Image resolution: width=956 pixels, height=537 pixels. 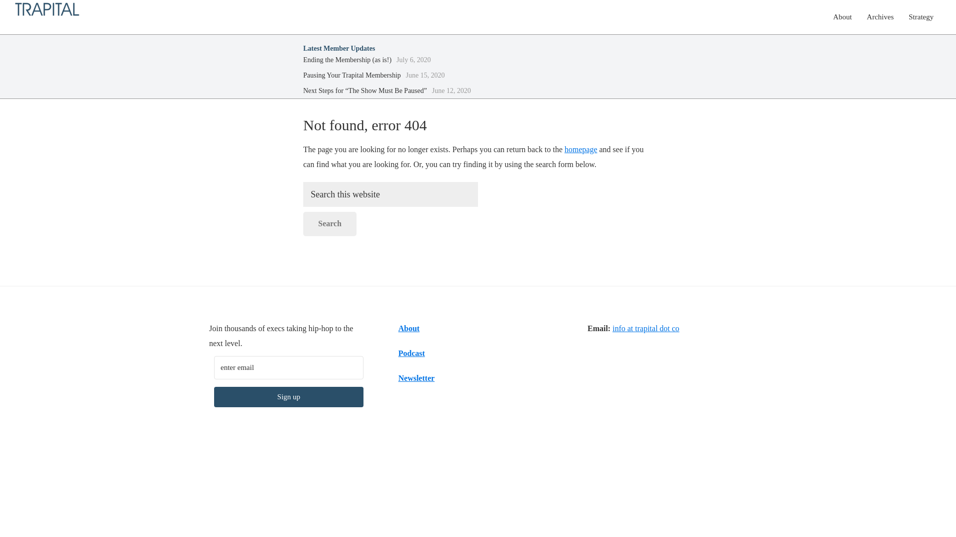 What do you see at coordinates (416, 378) in the screenshot?
I see `Newsletter` at bounding box center [416, 378].